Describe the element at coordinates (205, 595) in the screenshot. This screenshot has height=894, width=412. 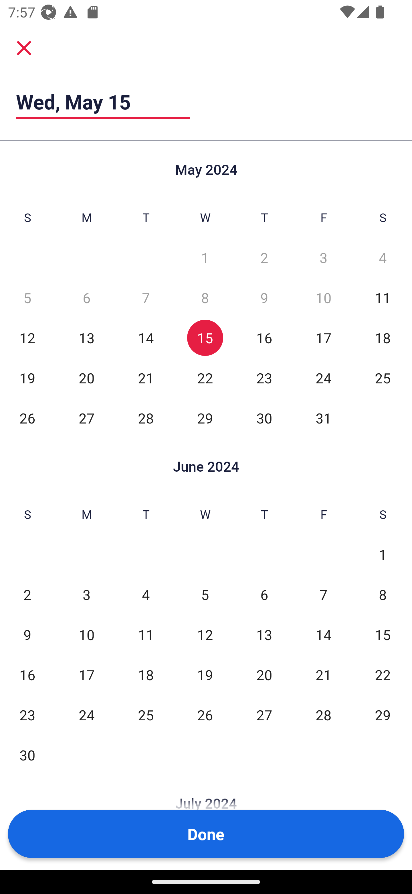
I see `5 Wed, Jun 5, Not Selected` at that location.